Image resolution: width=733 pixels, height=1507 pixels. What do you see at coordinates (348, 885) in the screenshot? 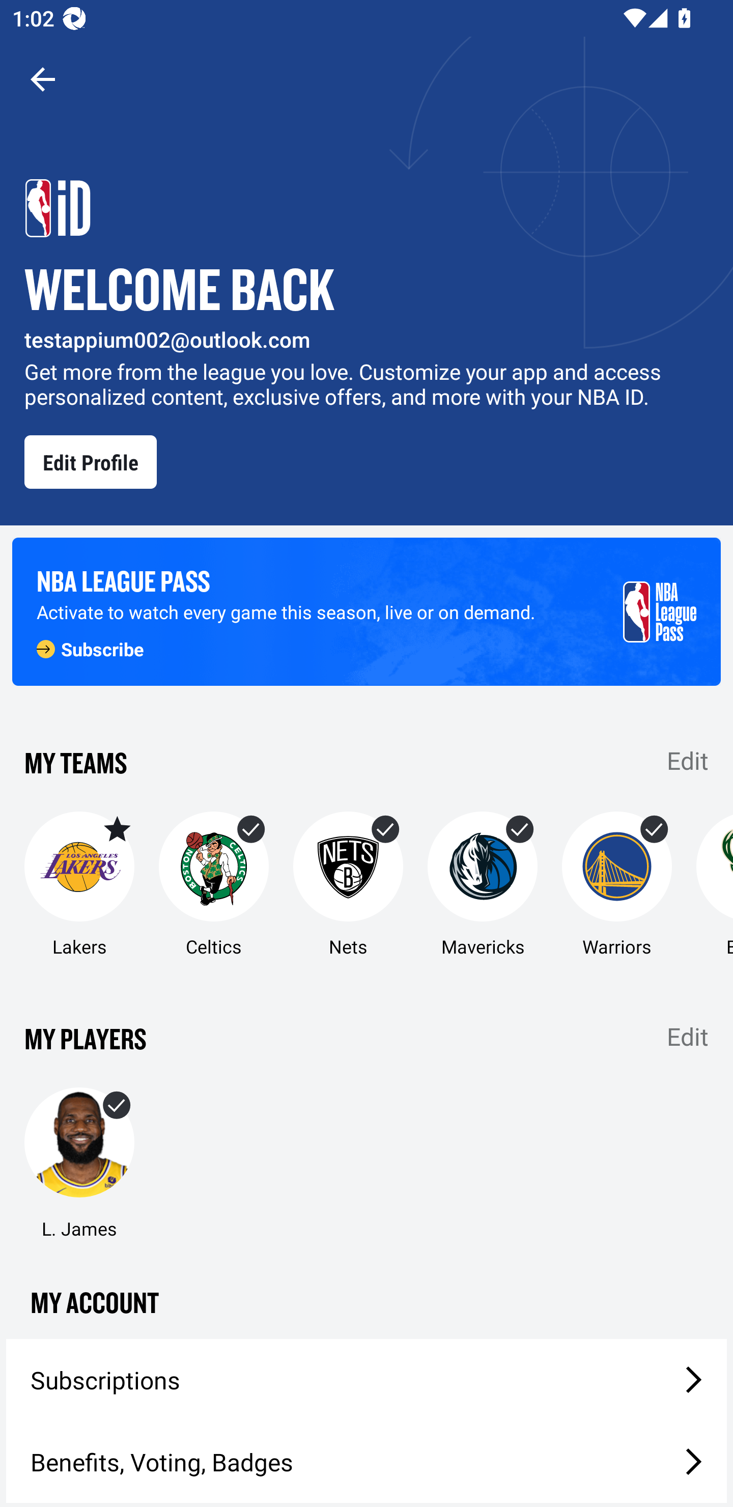
I see `Nets` at bounding box center [348, 885].